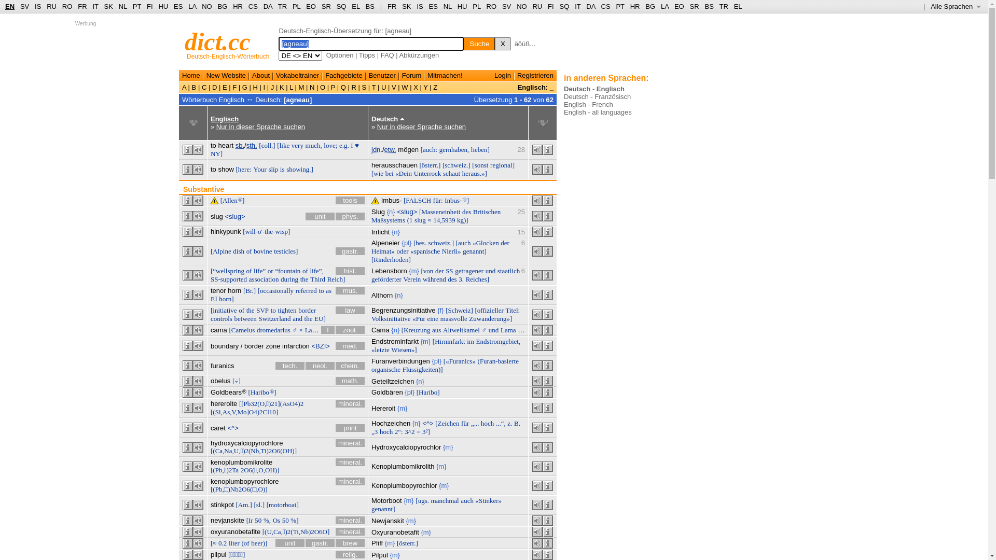  Describe the element at coordinates (285, 521) in the screenshot. I see `50` at that location.